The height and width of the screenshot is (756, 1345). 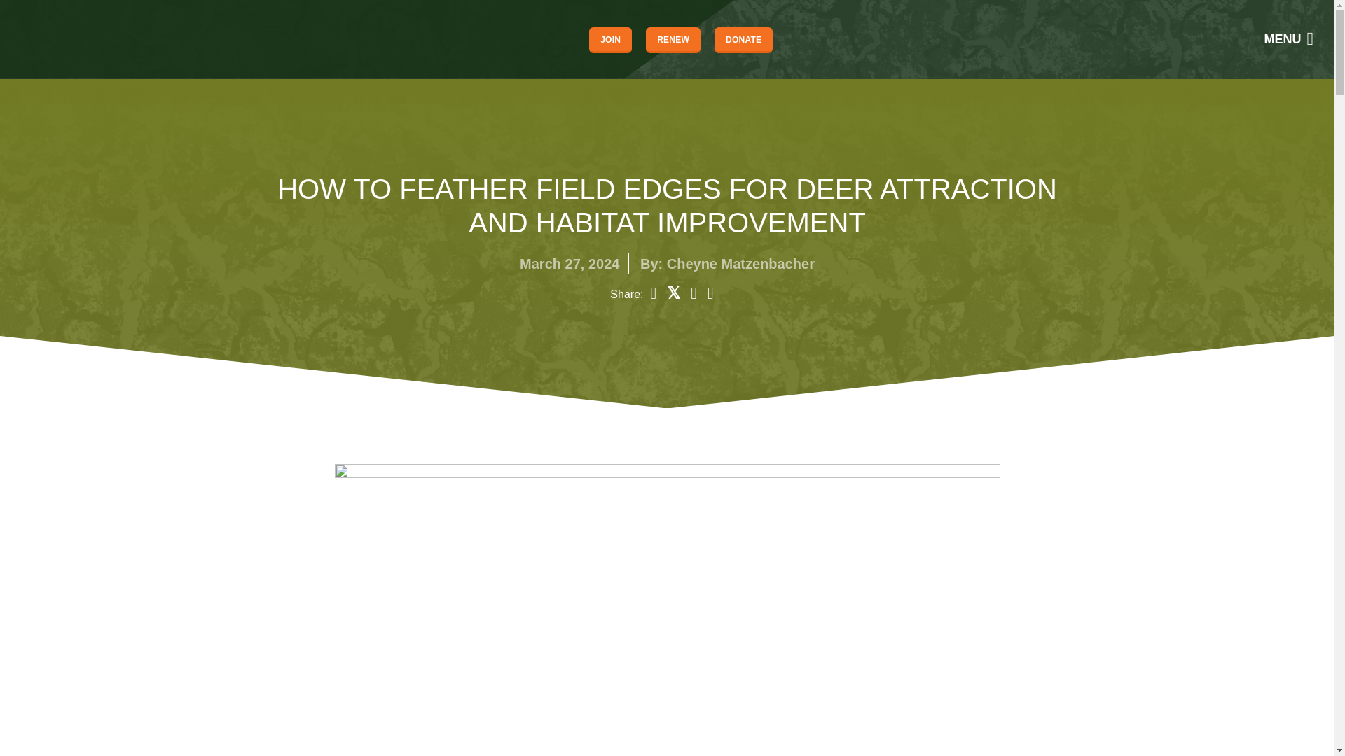 I want to click on RENEW, so click(x=672, y=39).